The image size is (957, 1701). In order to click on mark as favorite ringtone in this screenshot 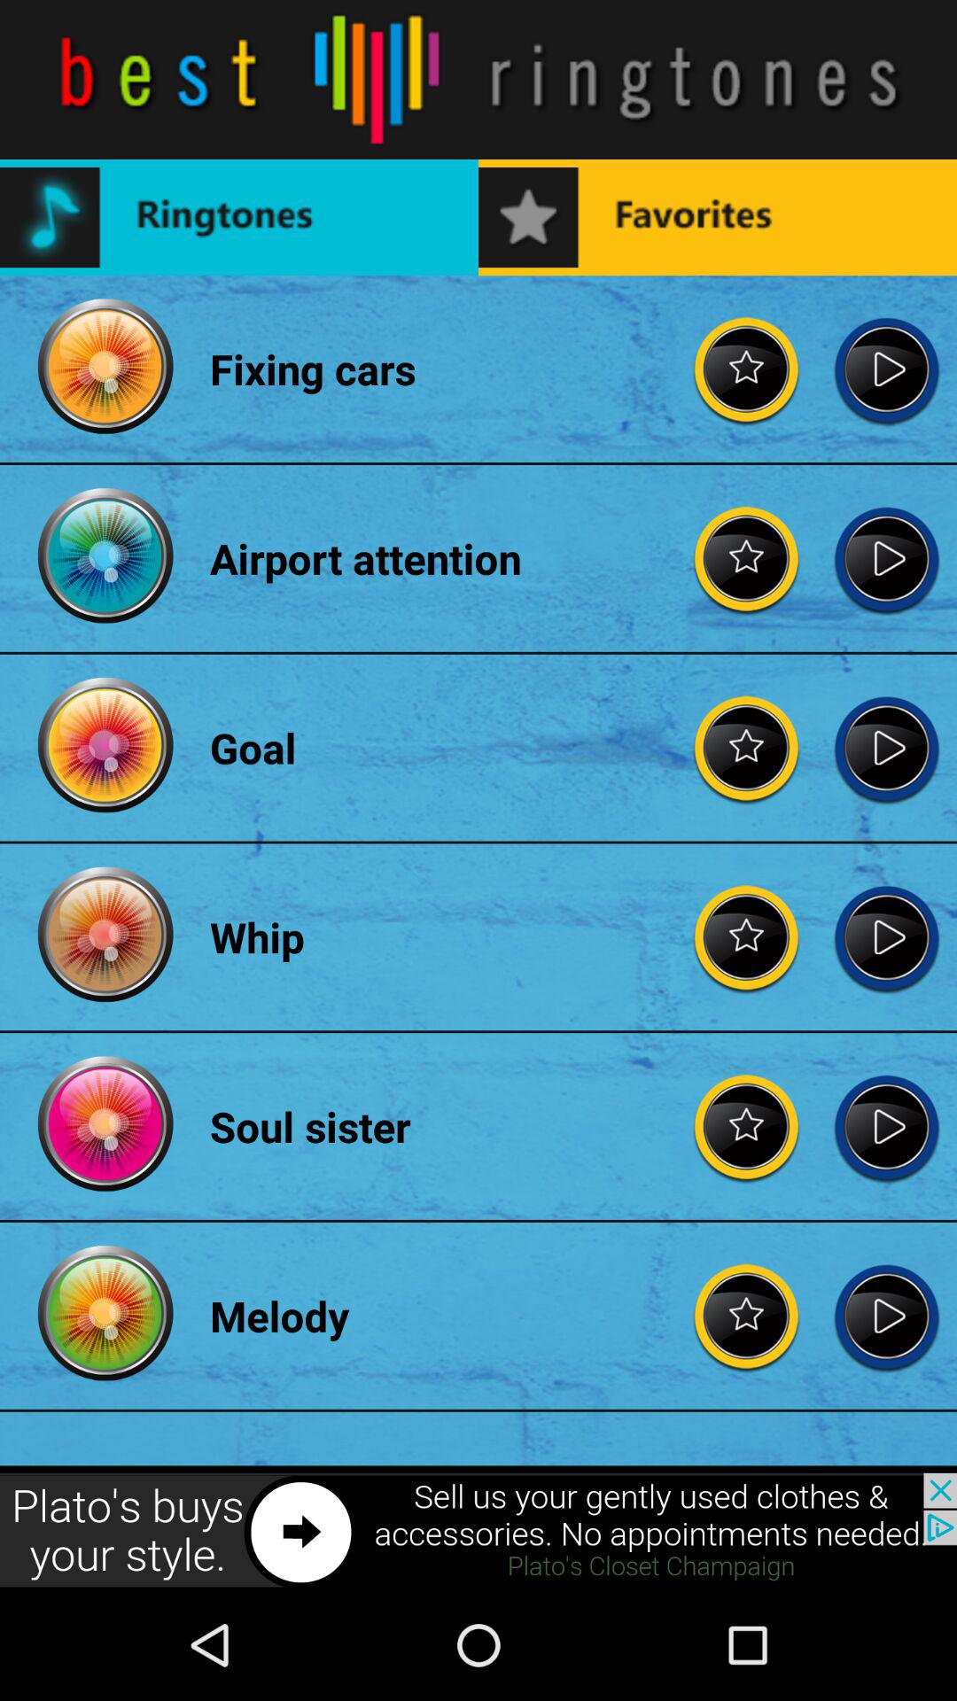, I will do `click(747, 558)`.